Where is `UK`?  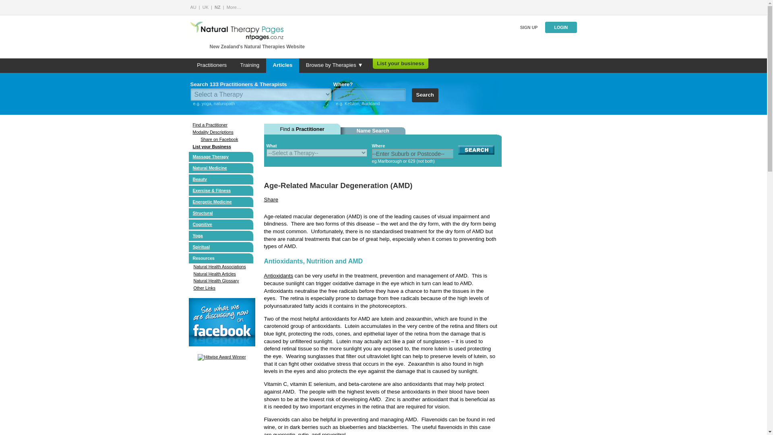 UK is located at coordinates (205, 7).